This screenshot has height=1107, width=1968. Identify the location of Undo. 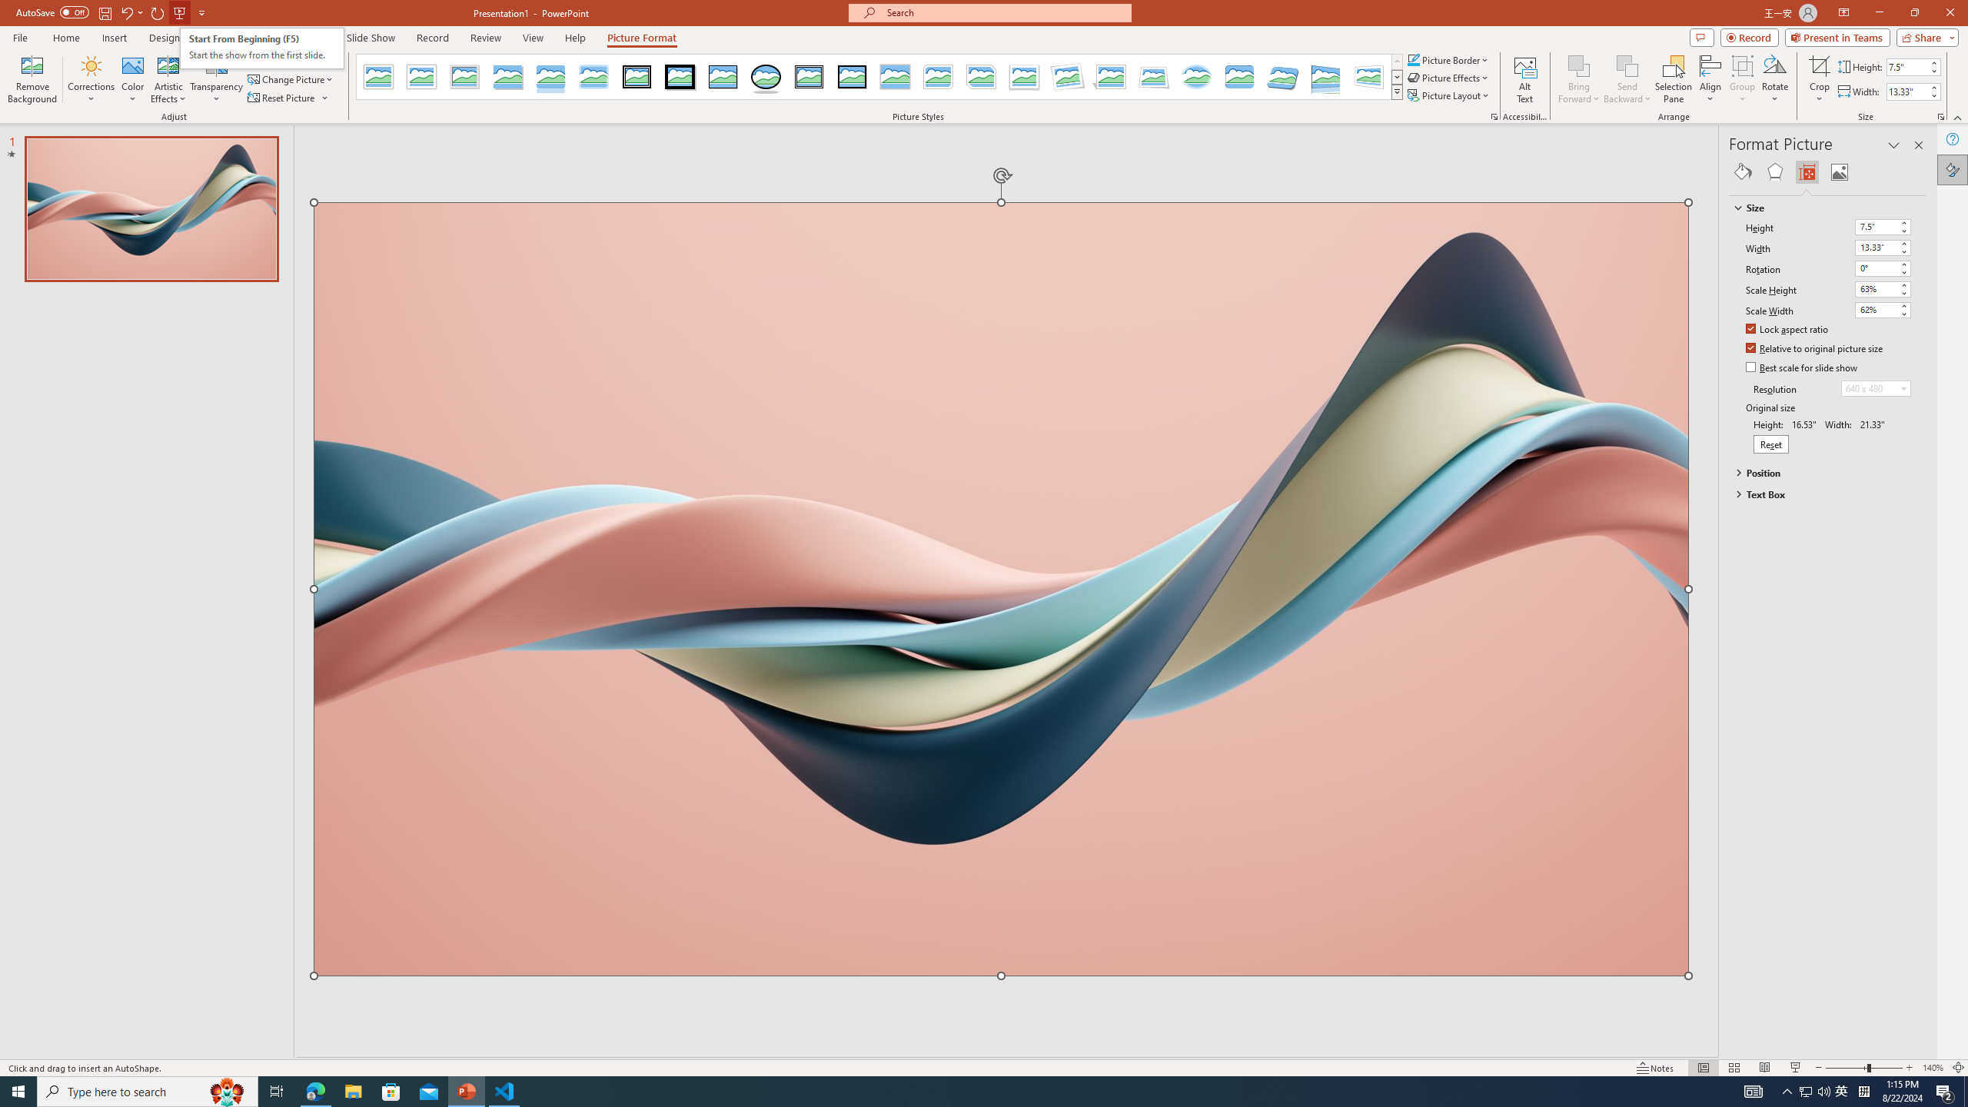
(126, 12).